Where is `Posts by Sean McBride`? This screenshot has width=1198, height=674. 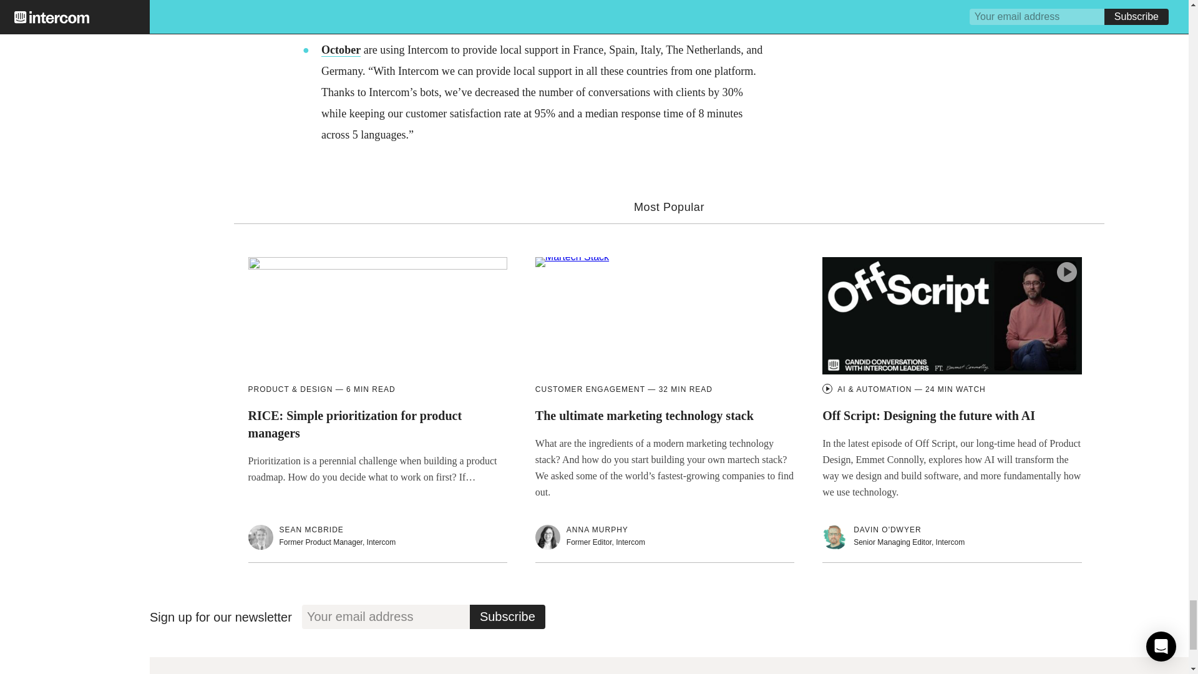
Posts by Sean McBride is located at coordinates (311, 530).